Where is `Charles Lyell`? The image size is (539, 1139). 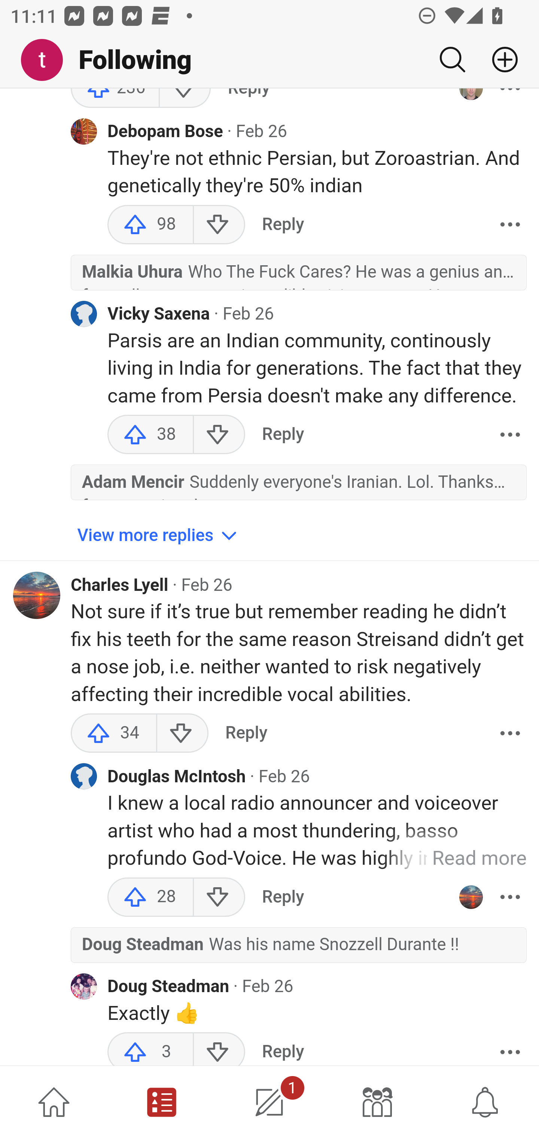 Charles Lyell is located at coordinates (119, 586).